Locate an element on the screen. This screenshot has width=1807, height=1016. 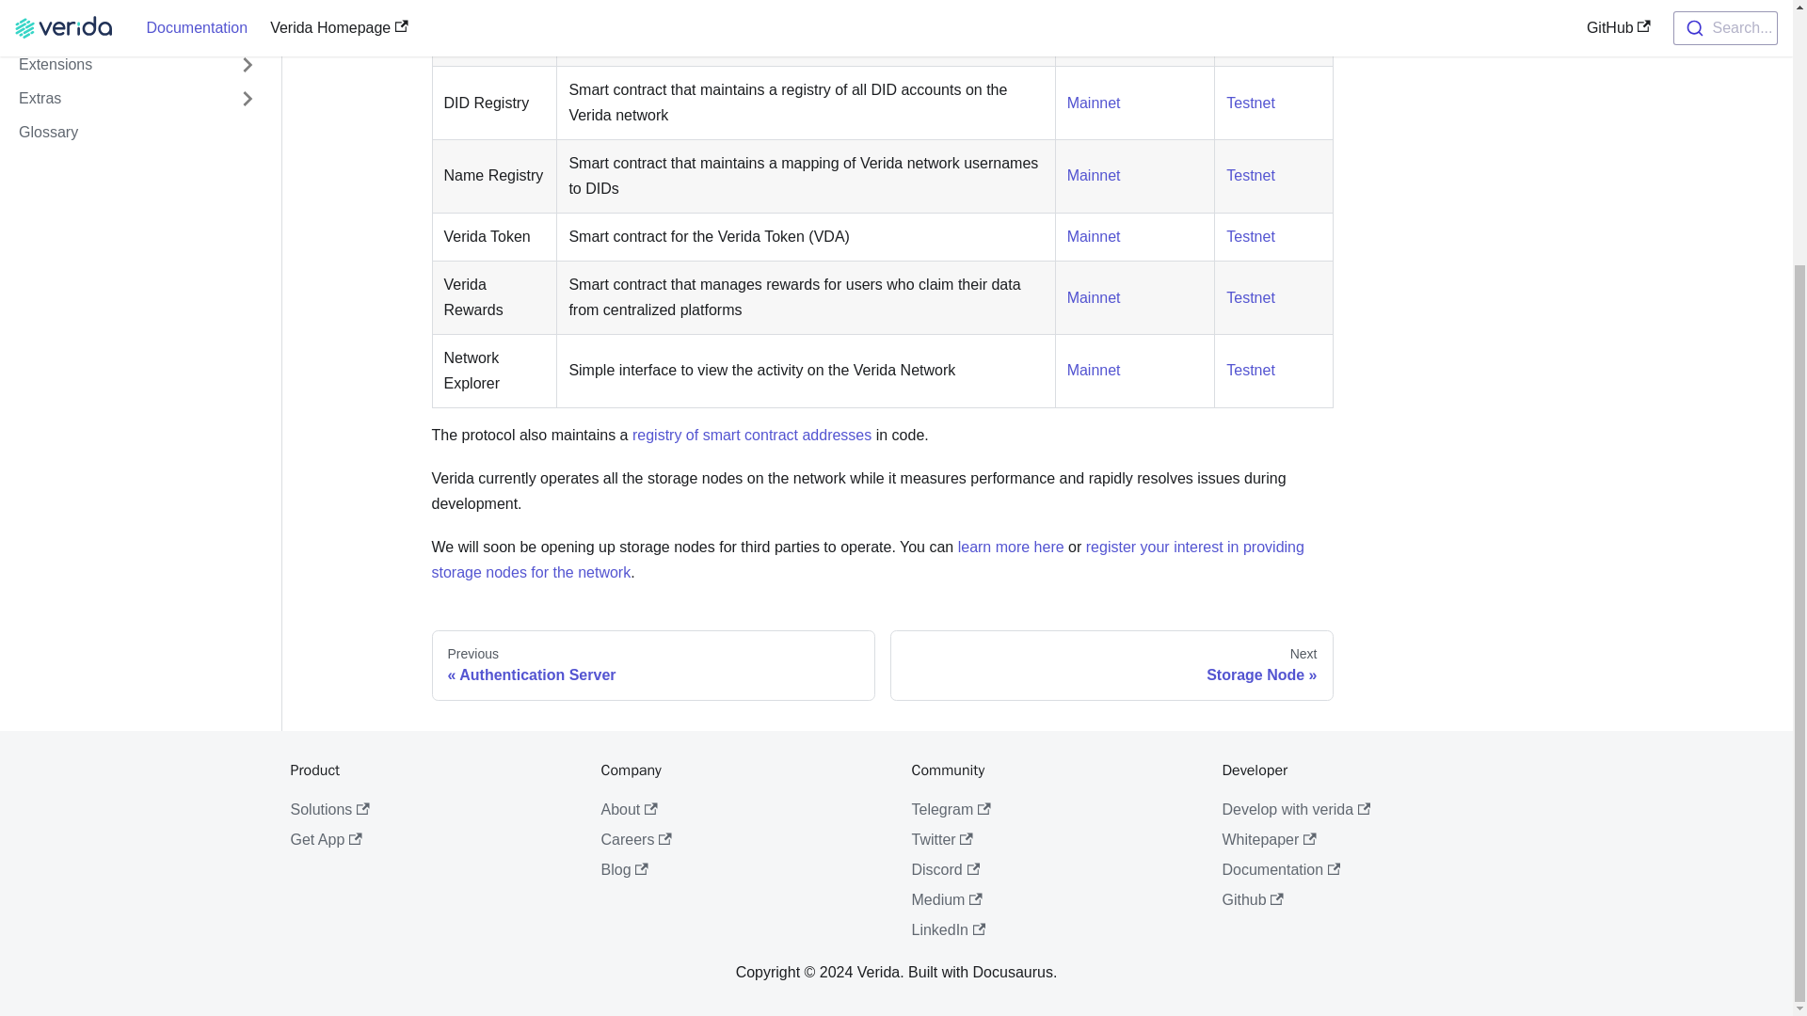
Mainnet is located at coordinates (1094, 103).